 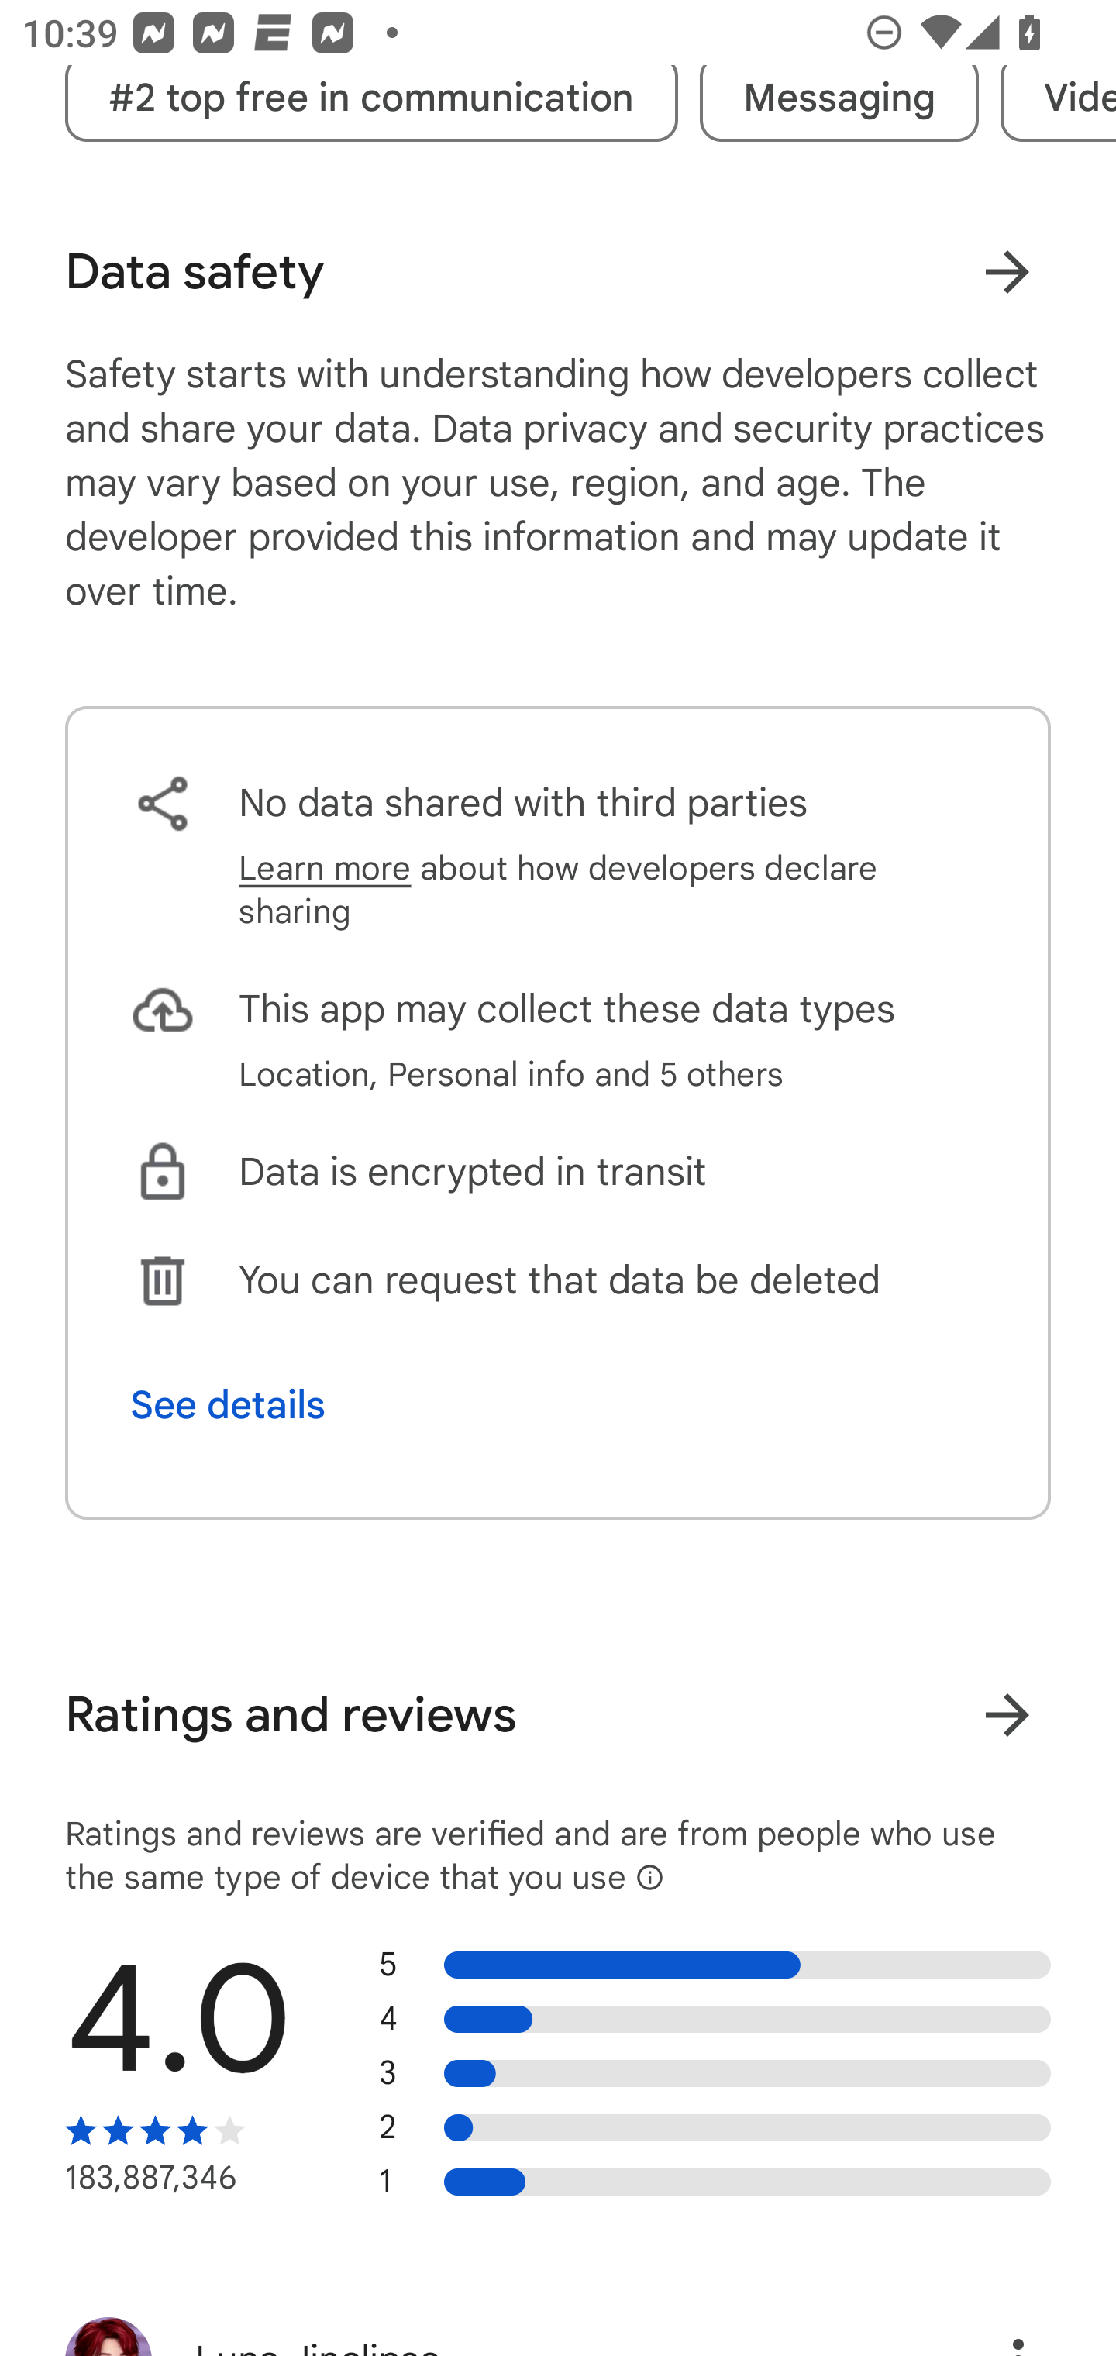 I want to click on Data safety Learn more about data safety, so click(x=558, y=271).